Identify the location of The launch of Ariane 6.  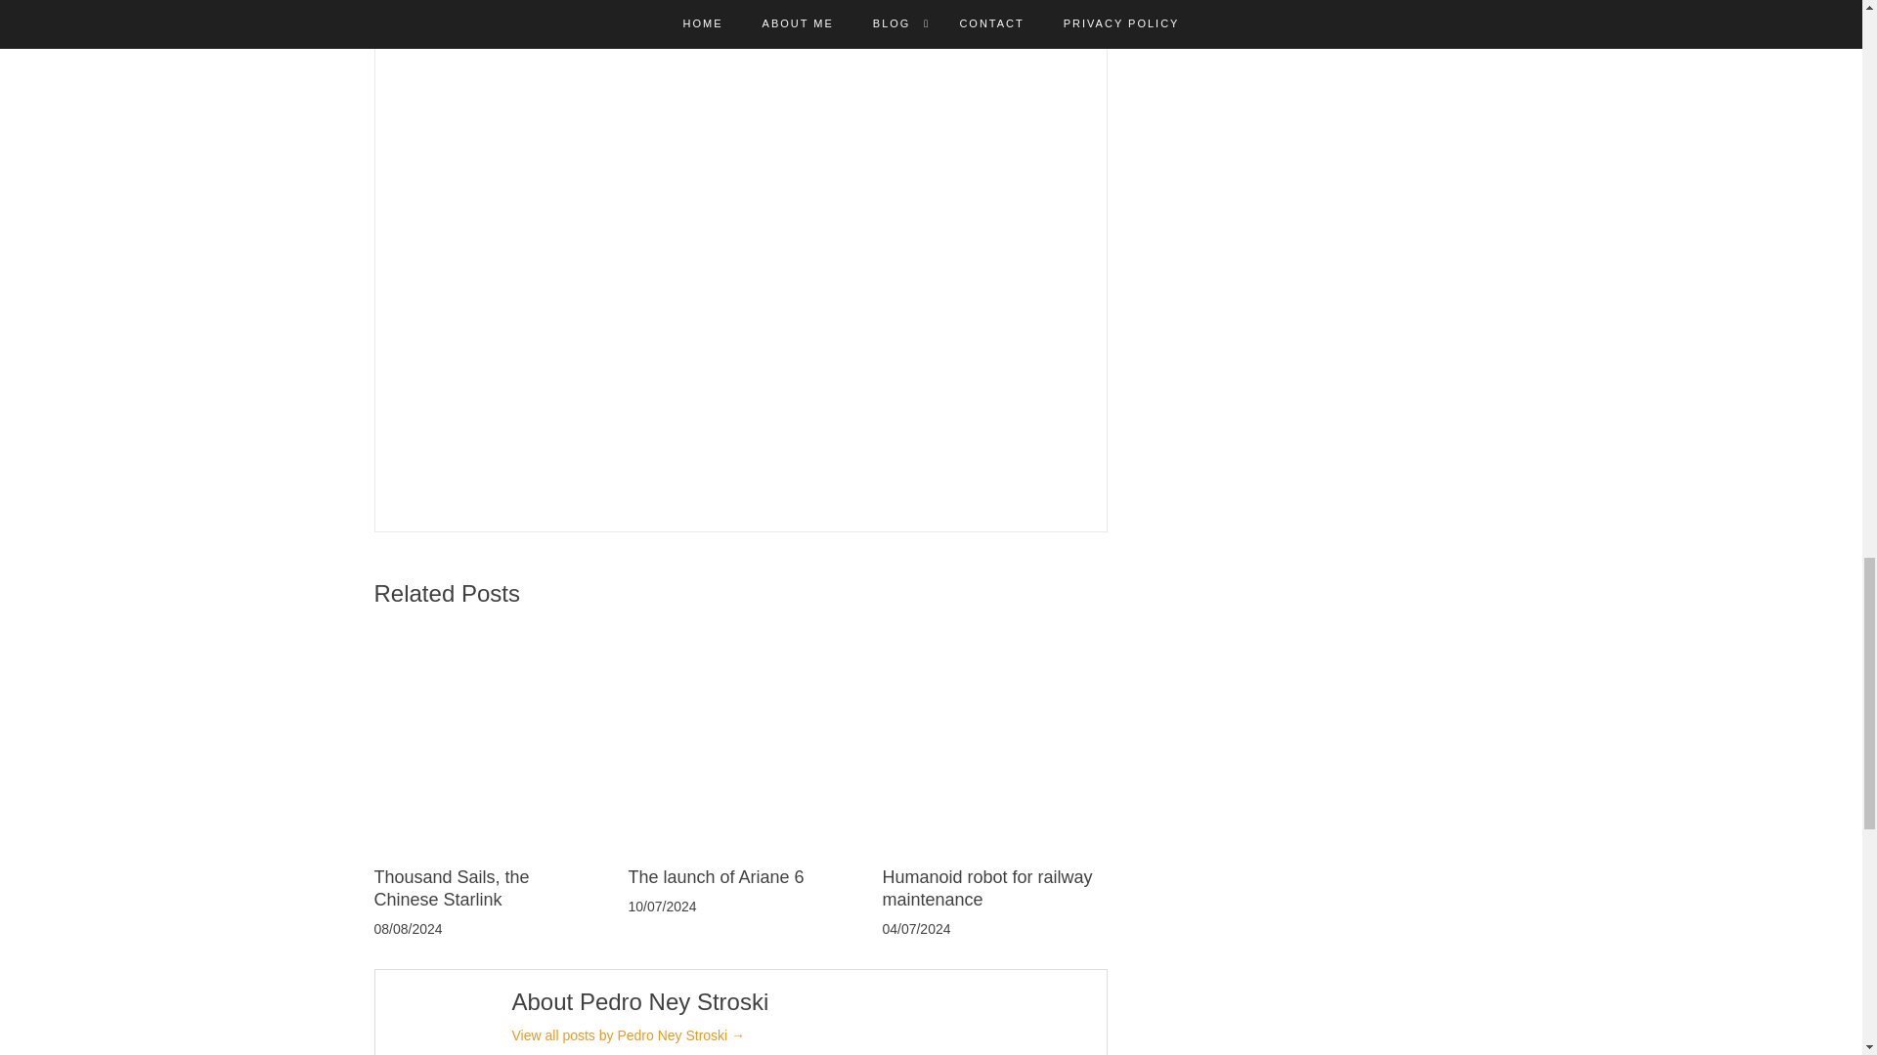
(715, 877).